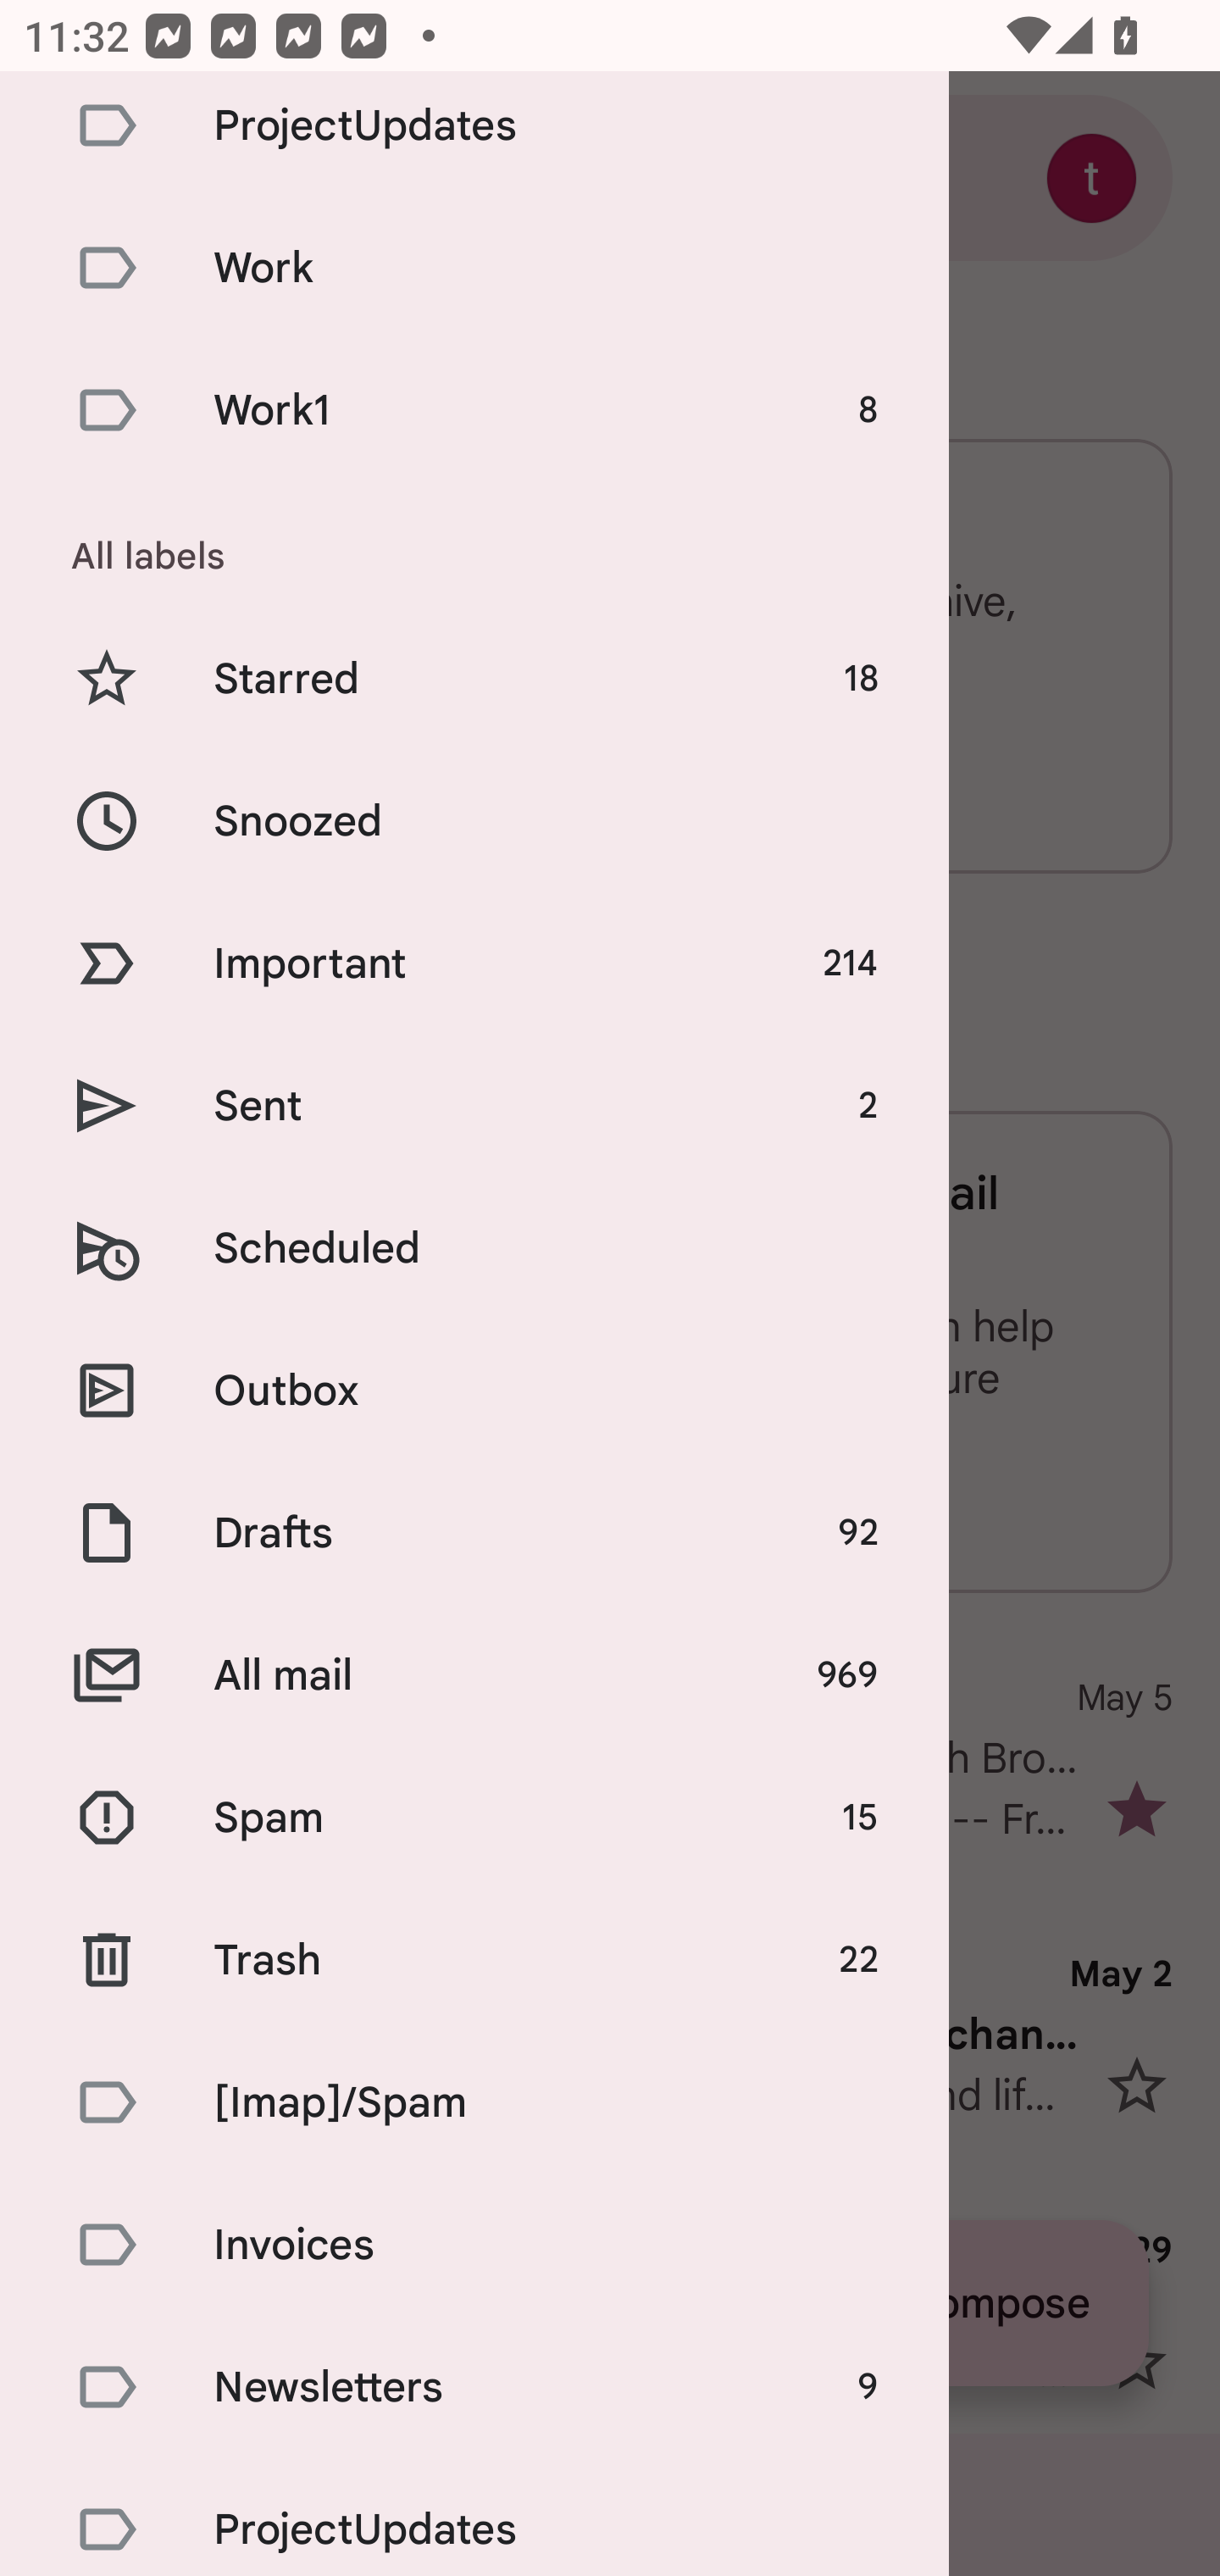  I want to click on ProjectUpdates, so click(474, 134).